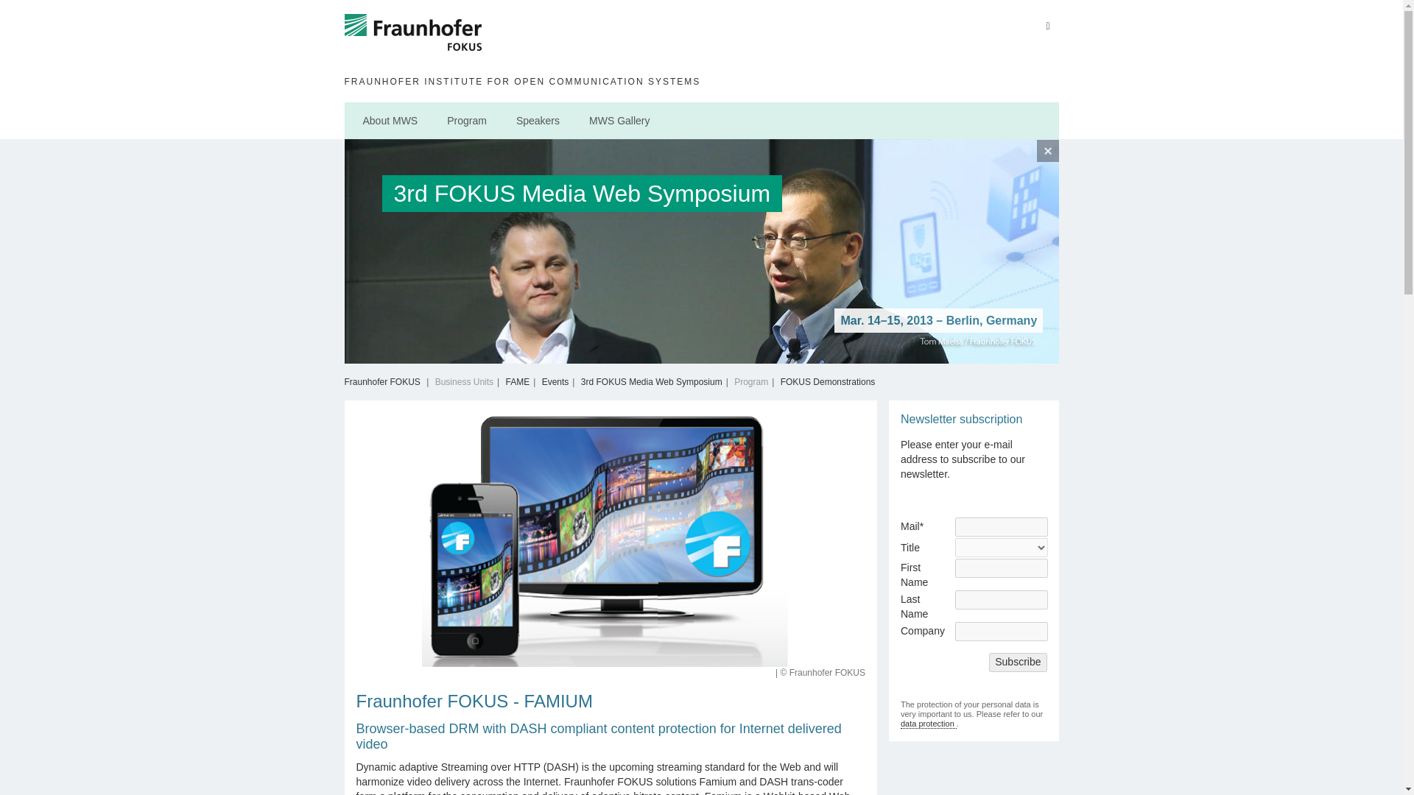 The width and height of the screenshot is (1414, 795). I want to click on Events, so click(555, 381).